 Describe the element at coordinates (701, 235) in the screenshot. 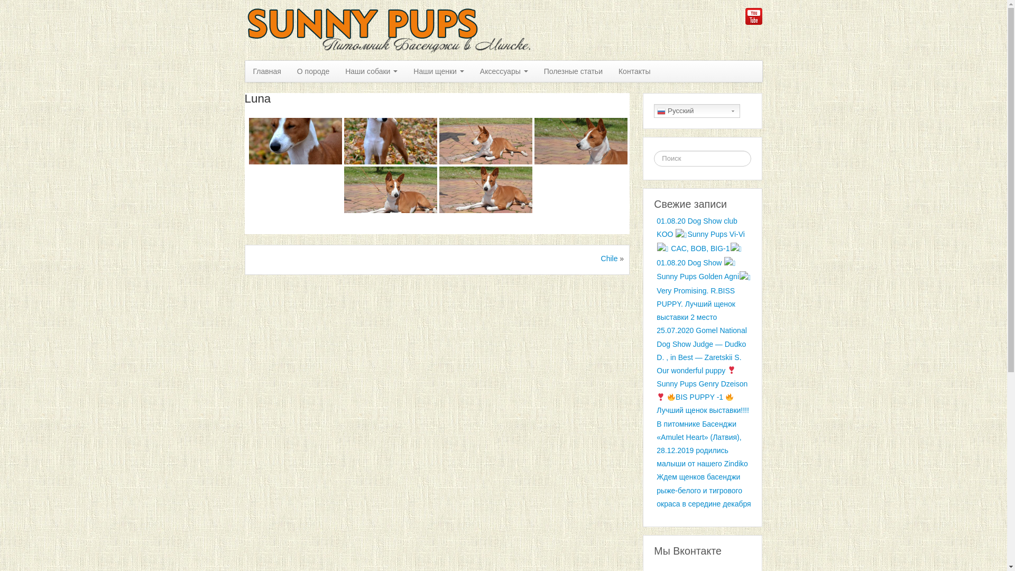

I see `01.08.20 Dog Show club KOO Sunny Pups Vi-Vi CAC, BOB, BIG-1` at that location.